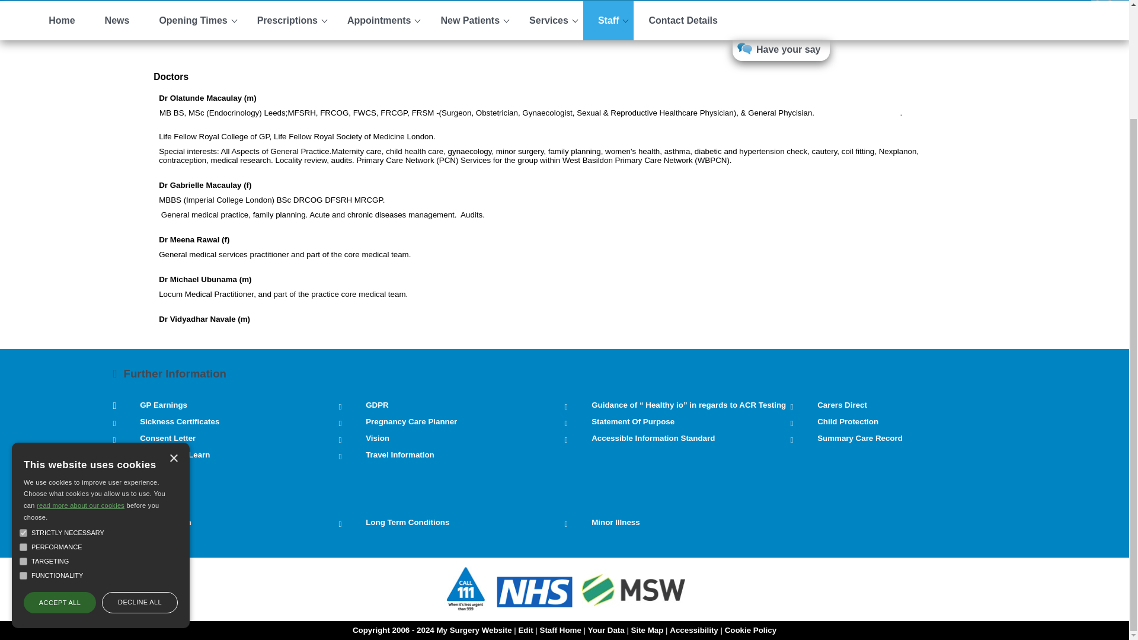  Describe the element at coordinates (548, 21) in the screenshot. I see `Services` at that location.